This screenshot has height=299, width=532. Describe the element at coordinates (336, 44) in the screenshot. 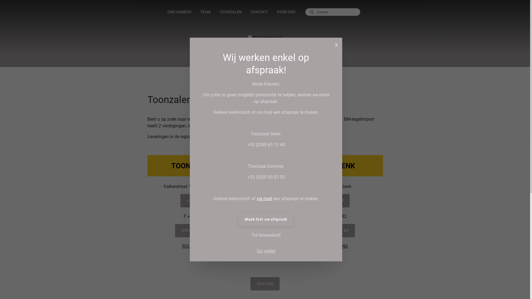

I see `x` at that location.